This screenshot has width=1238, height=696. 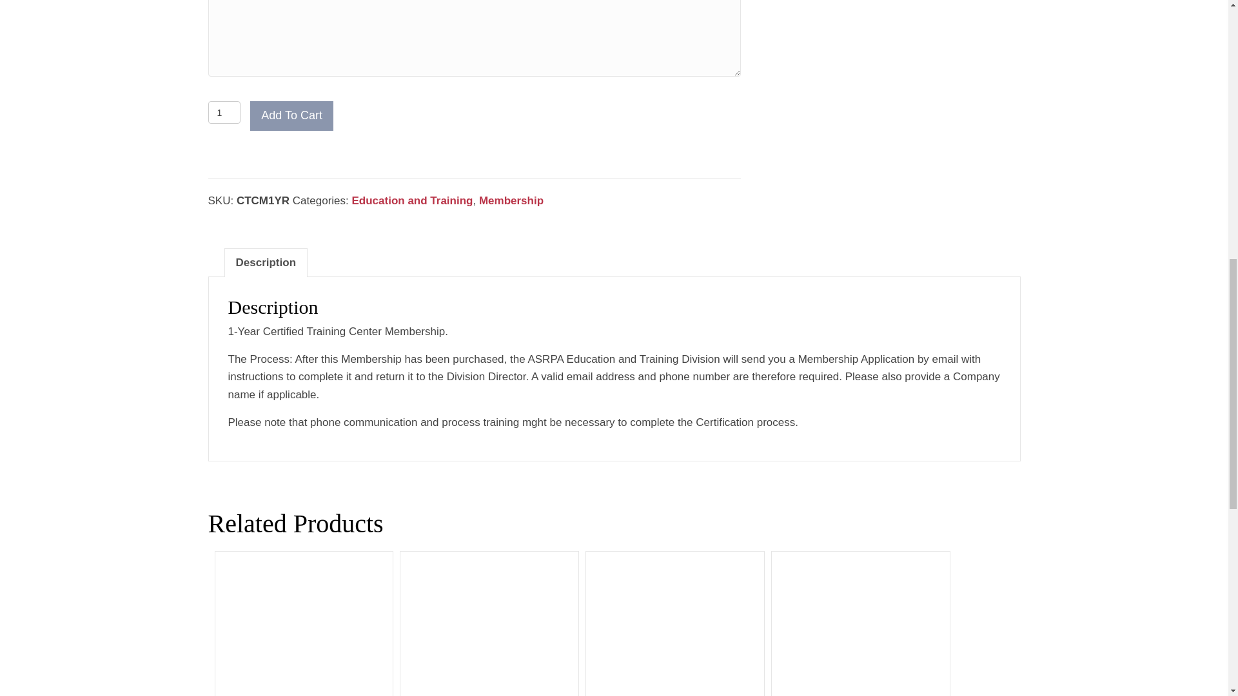 What do you see at coordinates (224, 112) in the screenshot?
I see `1` at bounding box center [224, 112].